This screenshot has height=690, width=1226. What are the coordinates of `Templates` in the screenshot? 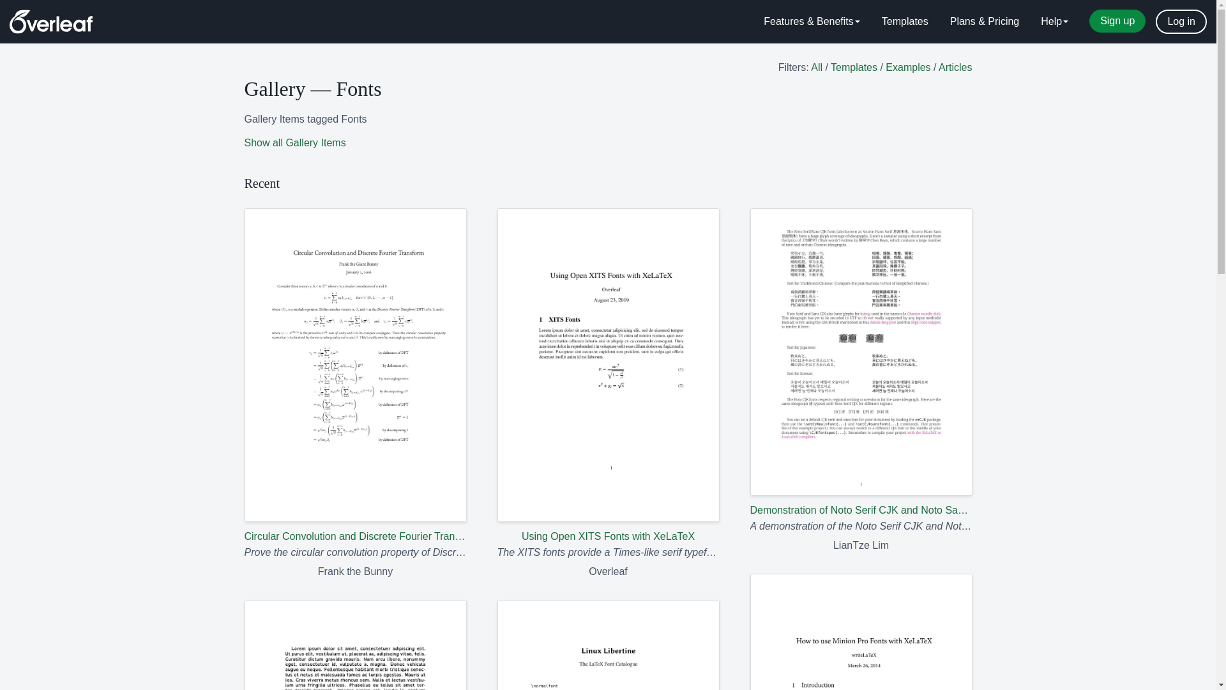 It's located at (854, 68).